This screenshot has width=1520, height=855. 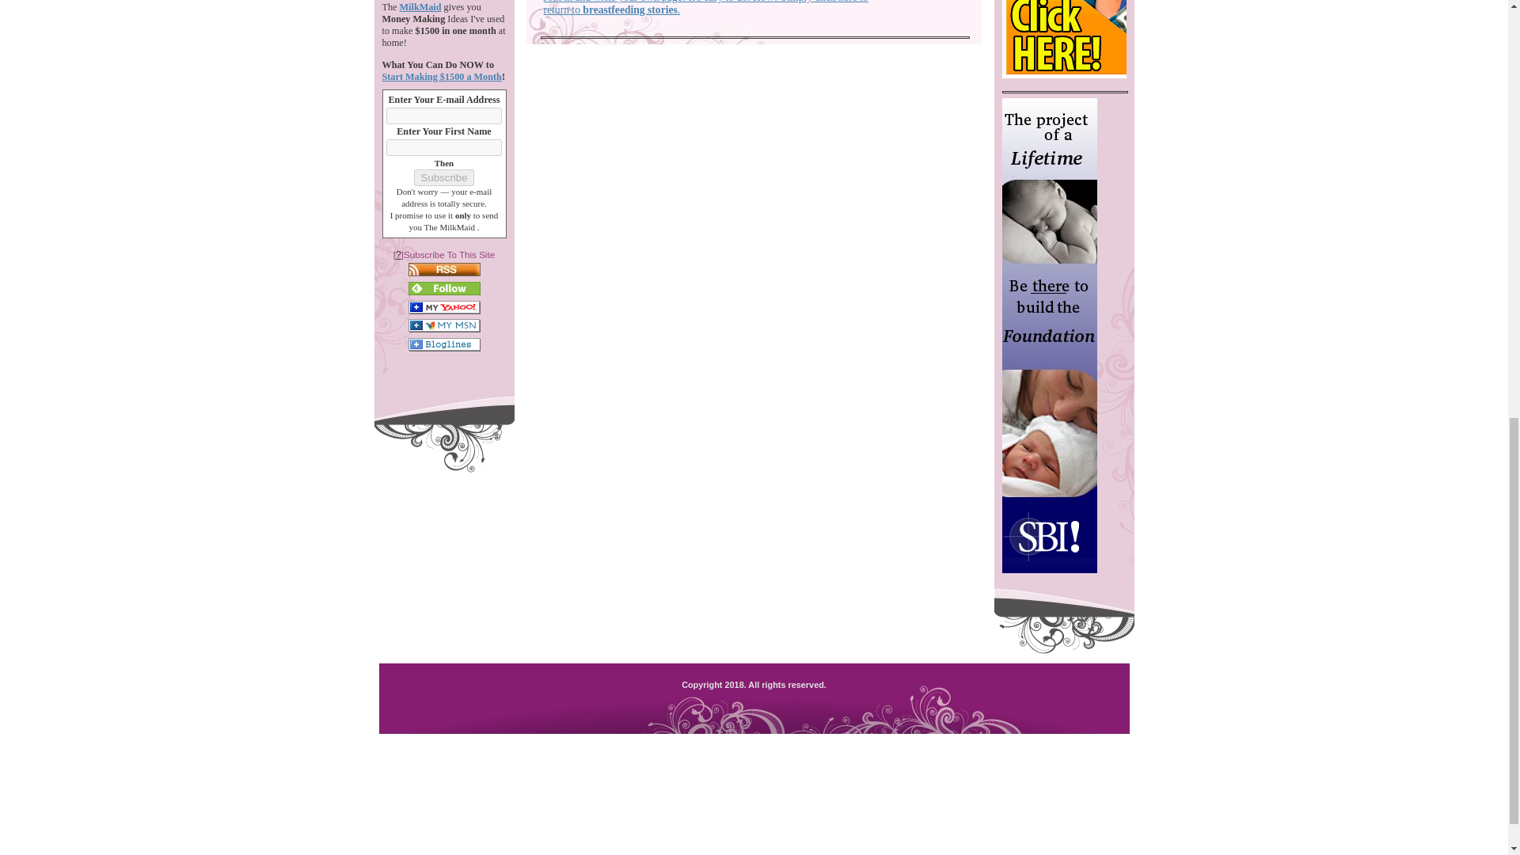 I want to click on make money blogging, so click(x=1069, y=40).